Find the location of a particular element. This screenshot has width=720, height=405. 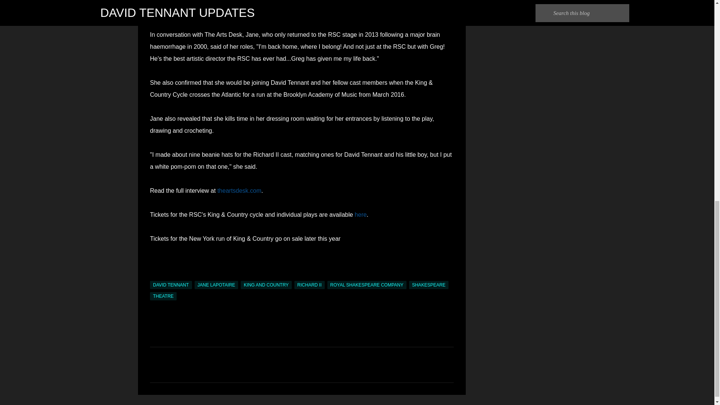

DAVID TENNANT is located at coordinates (171, 285).